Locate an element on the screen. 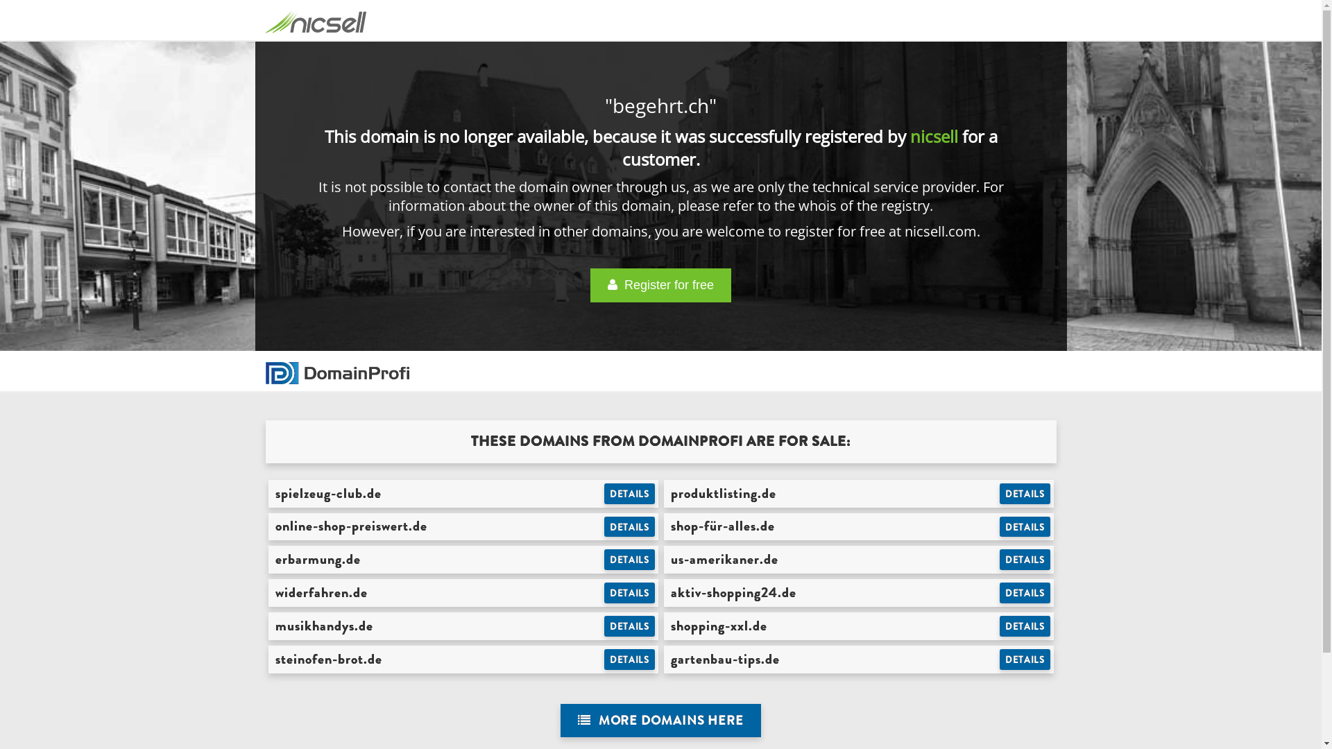 The image size is (1332, 749). DETAILS is located at coordinates (630, 626).